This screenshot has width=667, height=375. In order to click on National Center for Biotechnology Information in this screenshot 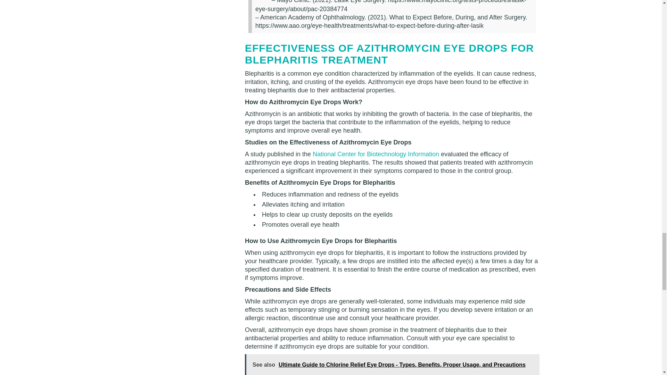, I will do `click(376, 154)`.